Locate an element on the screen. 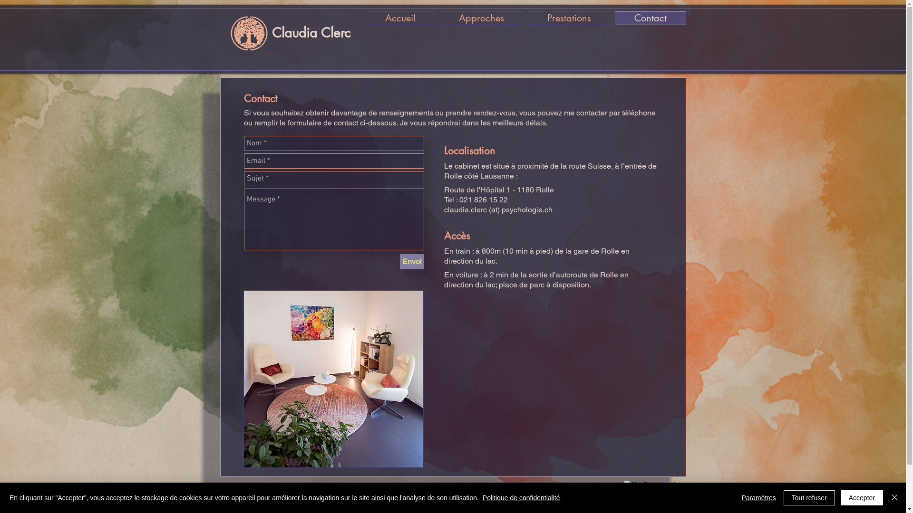  Accueil is located at coordinates (401, 17).